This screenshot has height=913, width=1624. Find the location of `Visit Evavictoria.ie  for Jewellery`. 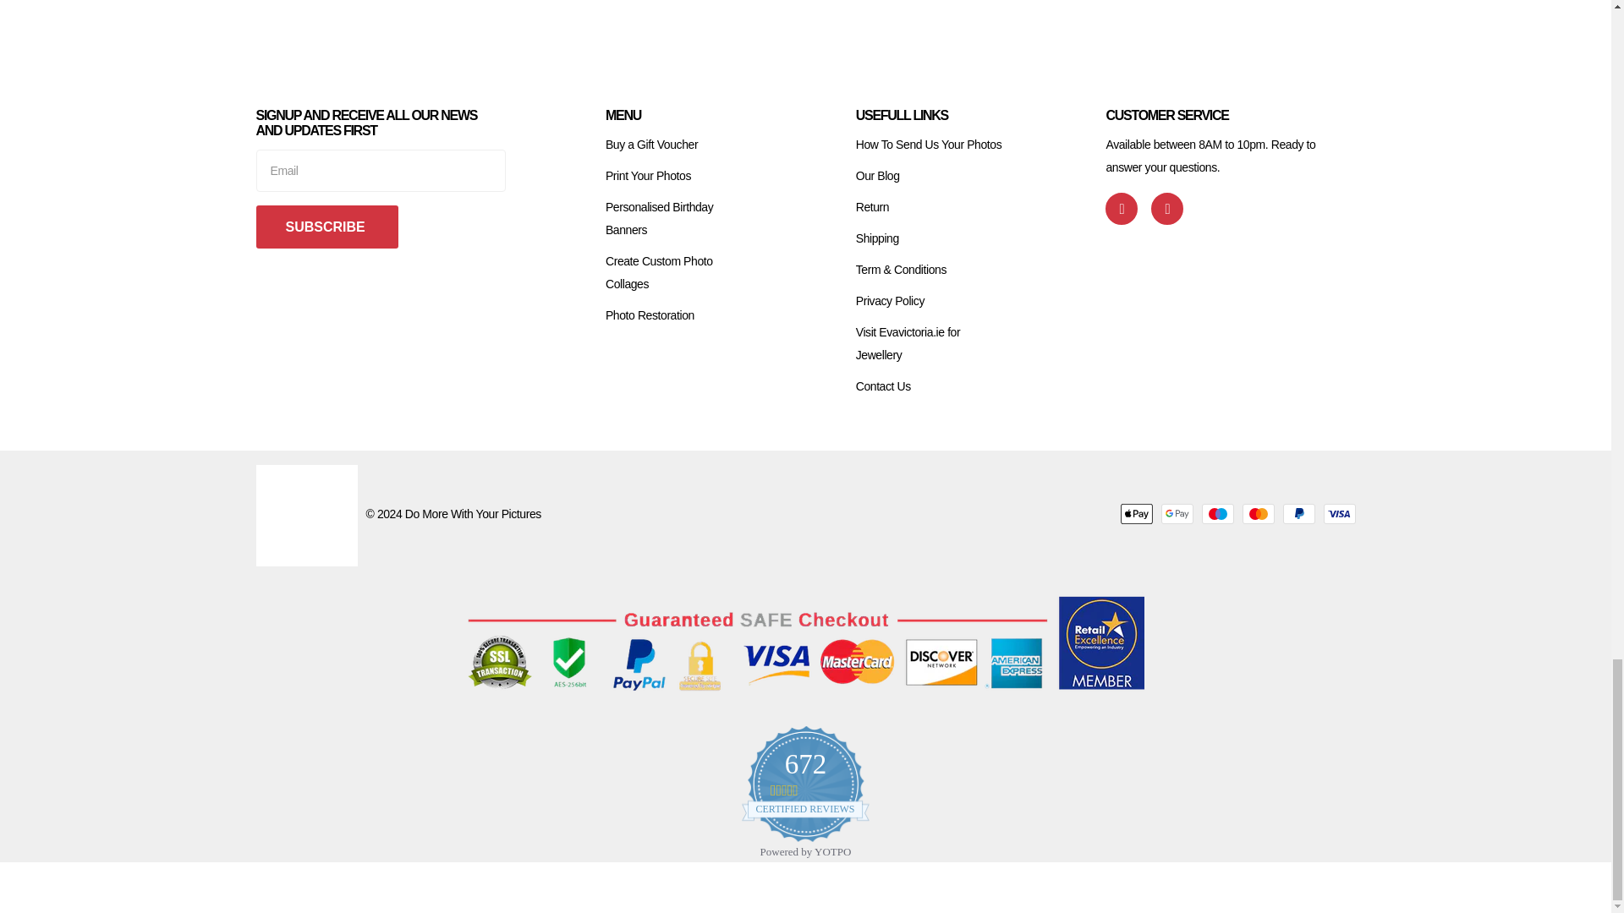

Visit Evavictoria.ie  for Jewellery is located at coordinates (908, 343).